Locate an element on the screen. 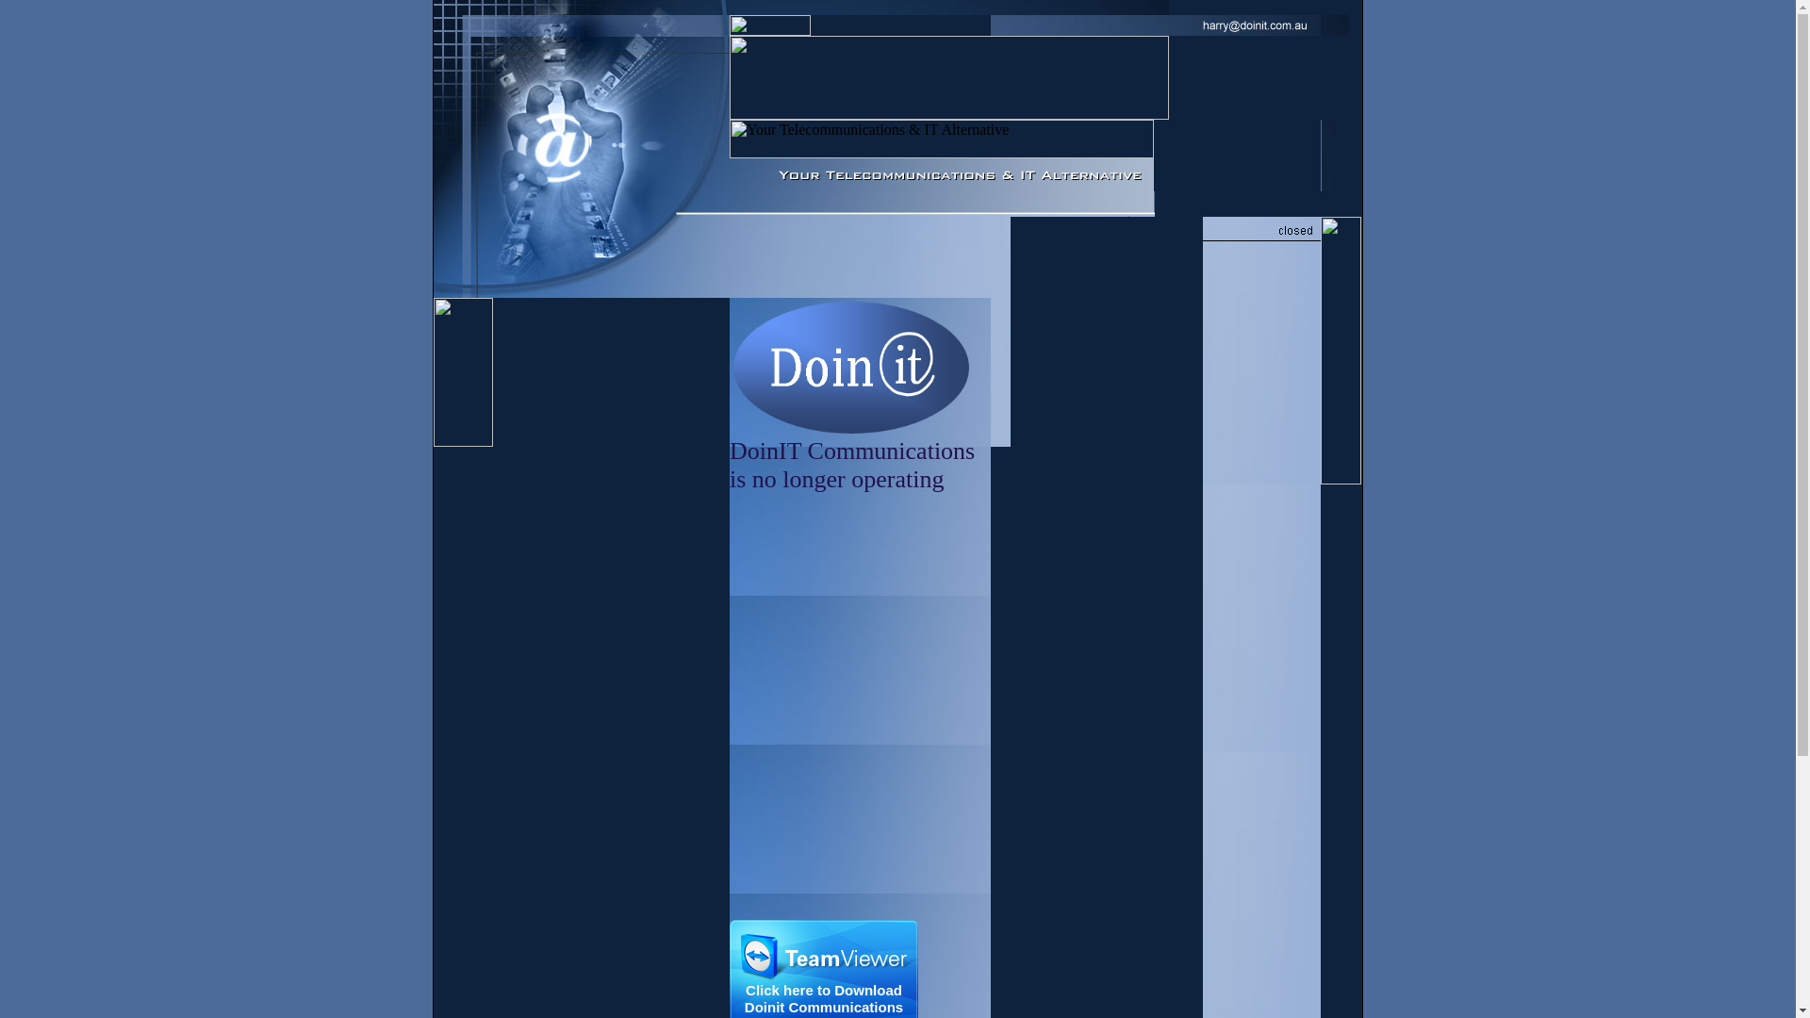 The width and height of the screenshot is (1810, 1018). Your Telecommunications & IT Alternative is located at coordinates (942, 140).